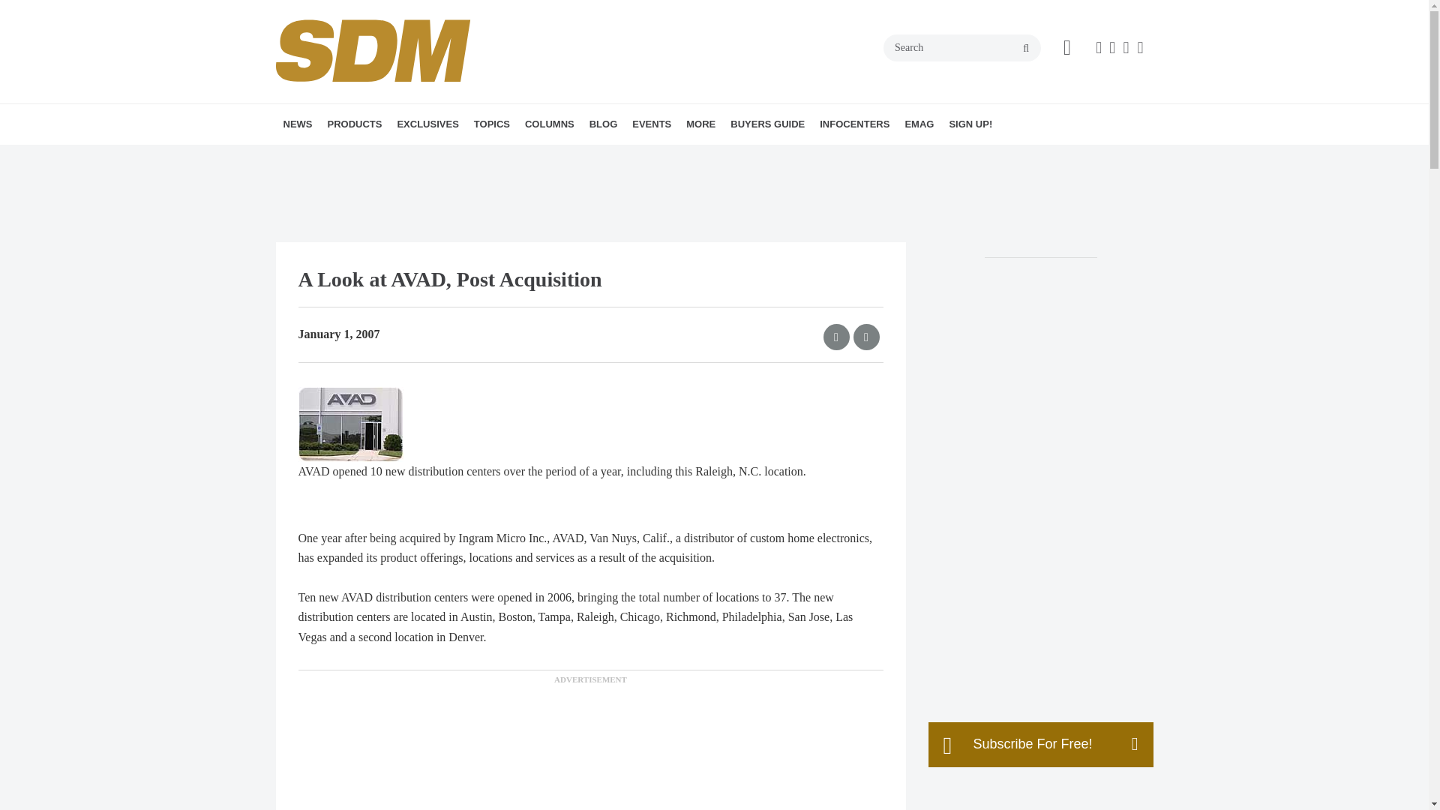  I want to click on search, so click(1026, 49).